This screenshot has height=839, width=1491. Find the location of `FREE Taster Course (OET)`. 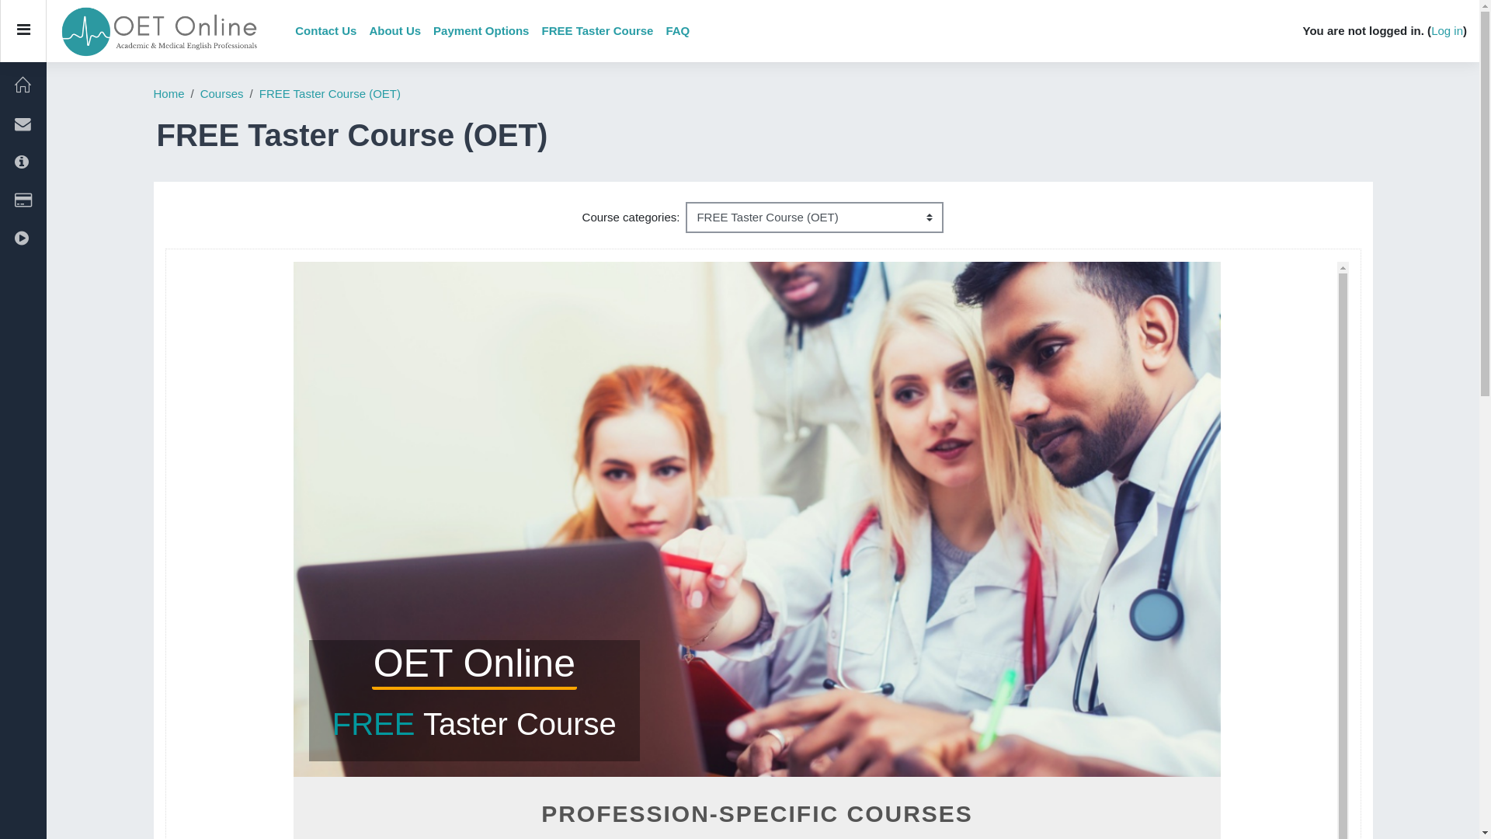

FREE Taster Course (OET) is located at coordinates (330, 94).